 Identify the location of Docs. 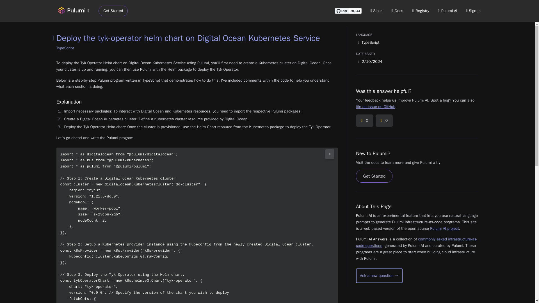
(398, 11).